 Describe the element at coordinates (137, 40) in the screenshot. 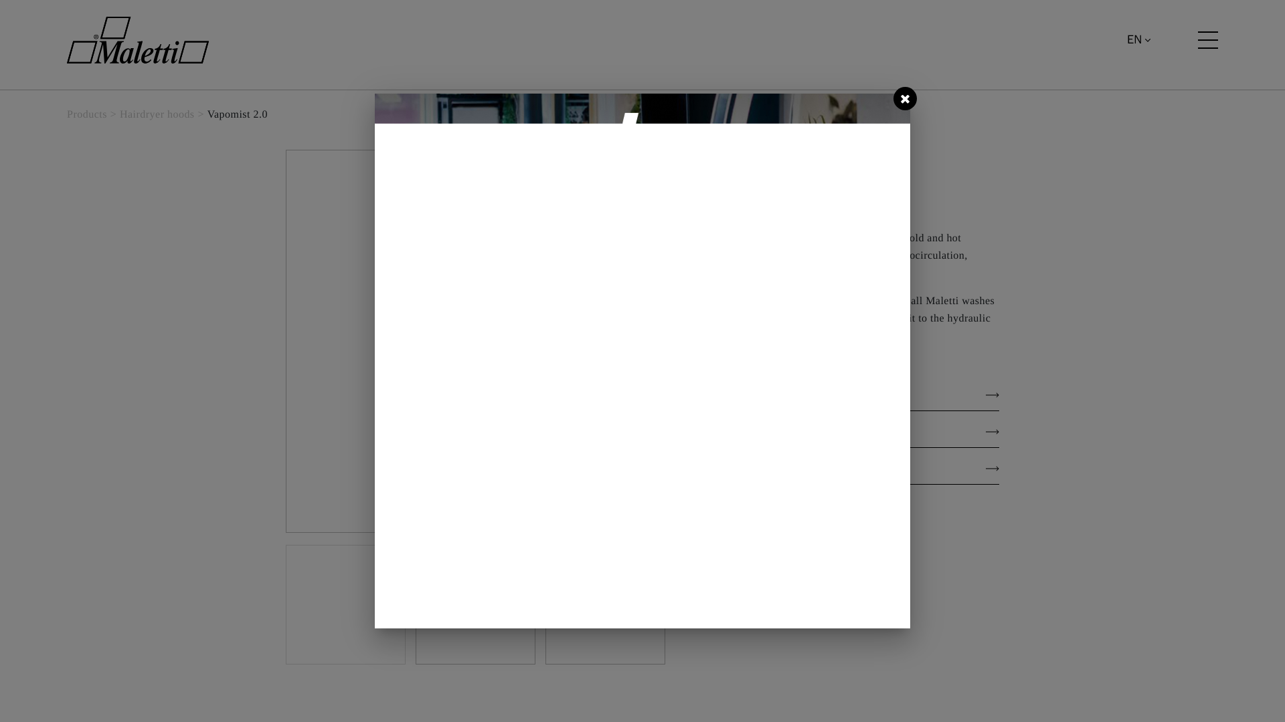

I see `Maletti` at that location.